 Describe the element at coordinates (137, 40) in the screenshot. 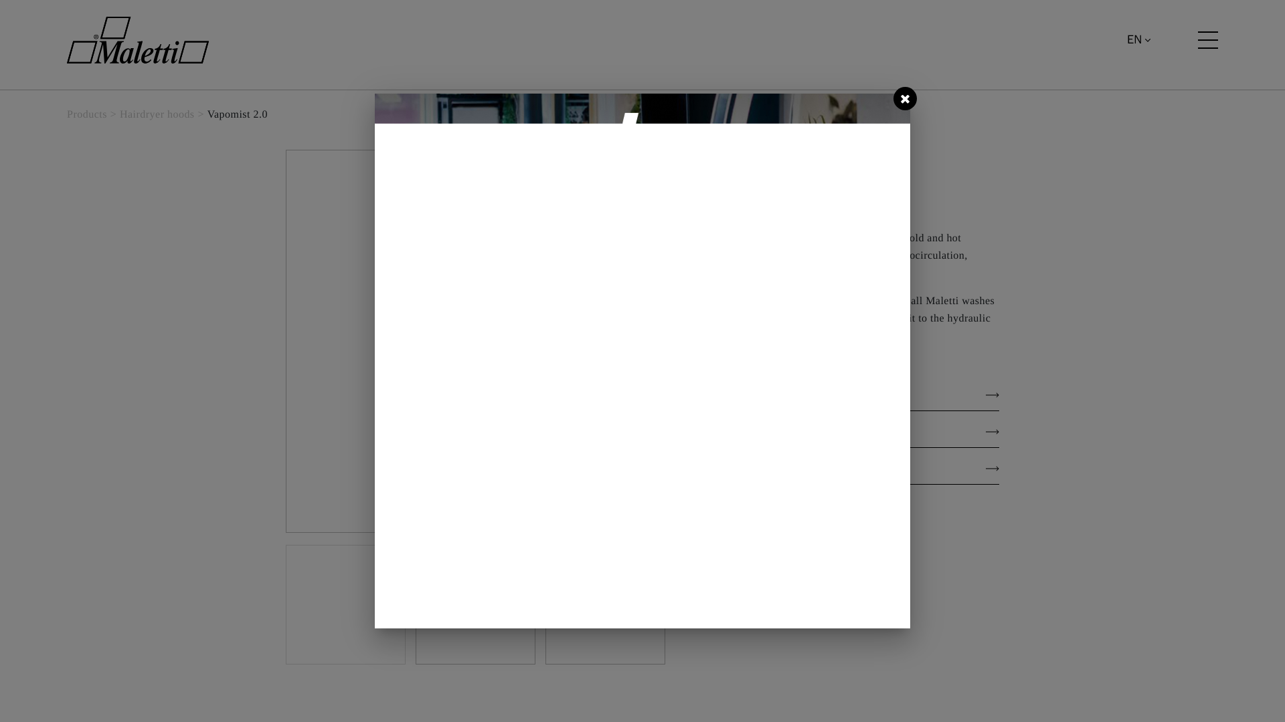

I see `Maletti` at that location.